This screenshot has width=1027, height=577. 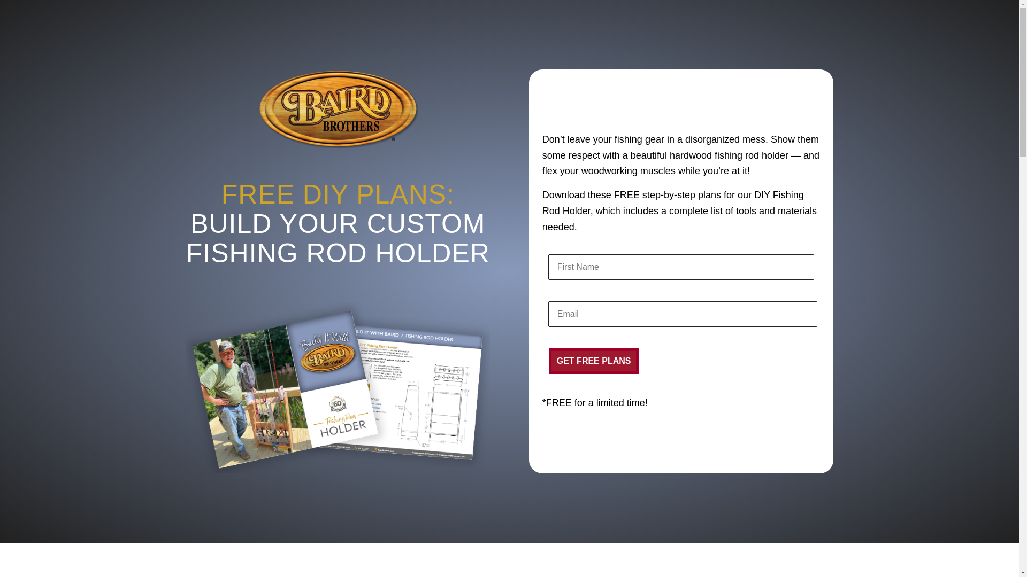 What do you see at coordinates (338, 387) in the screenshot?
I see `Fishing Rod Holder Content Offer` at bounding box center [338, 387].